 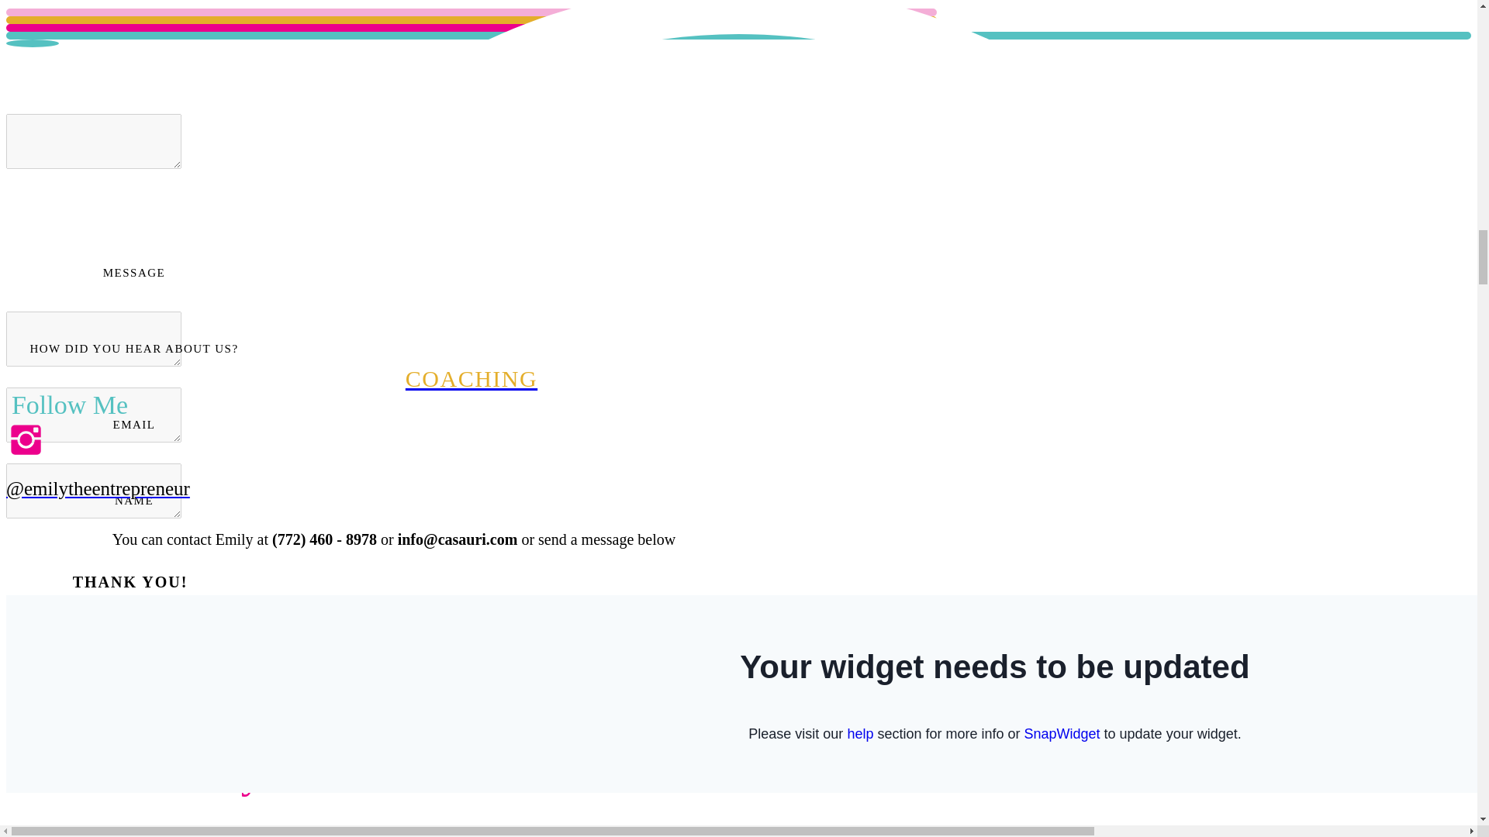 What do you see at coordinates (471, 378) in the screenshot?
I see `COACHING` at bounding box center [471, 378].